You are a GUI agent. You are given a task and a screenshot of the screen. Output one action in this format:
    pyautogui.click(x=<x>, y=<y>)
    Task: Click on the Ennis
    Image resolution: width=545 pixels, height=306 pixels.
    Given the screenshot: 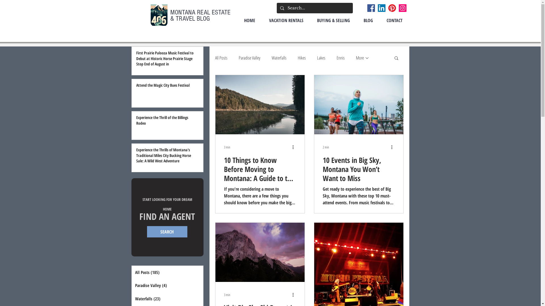 What is the action you would take?
    pyautogui.click(x=341, y=58)
    